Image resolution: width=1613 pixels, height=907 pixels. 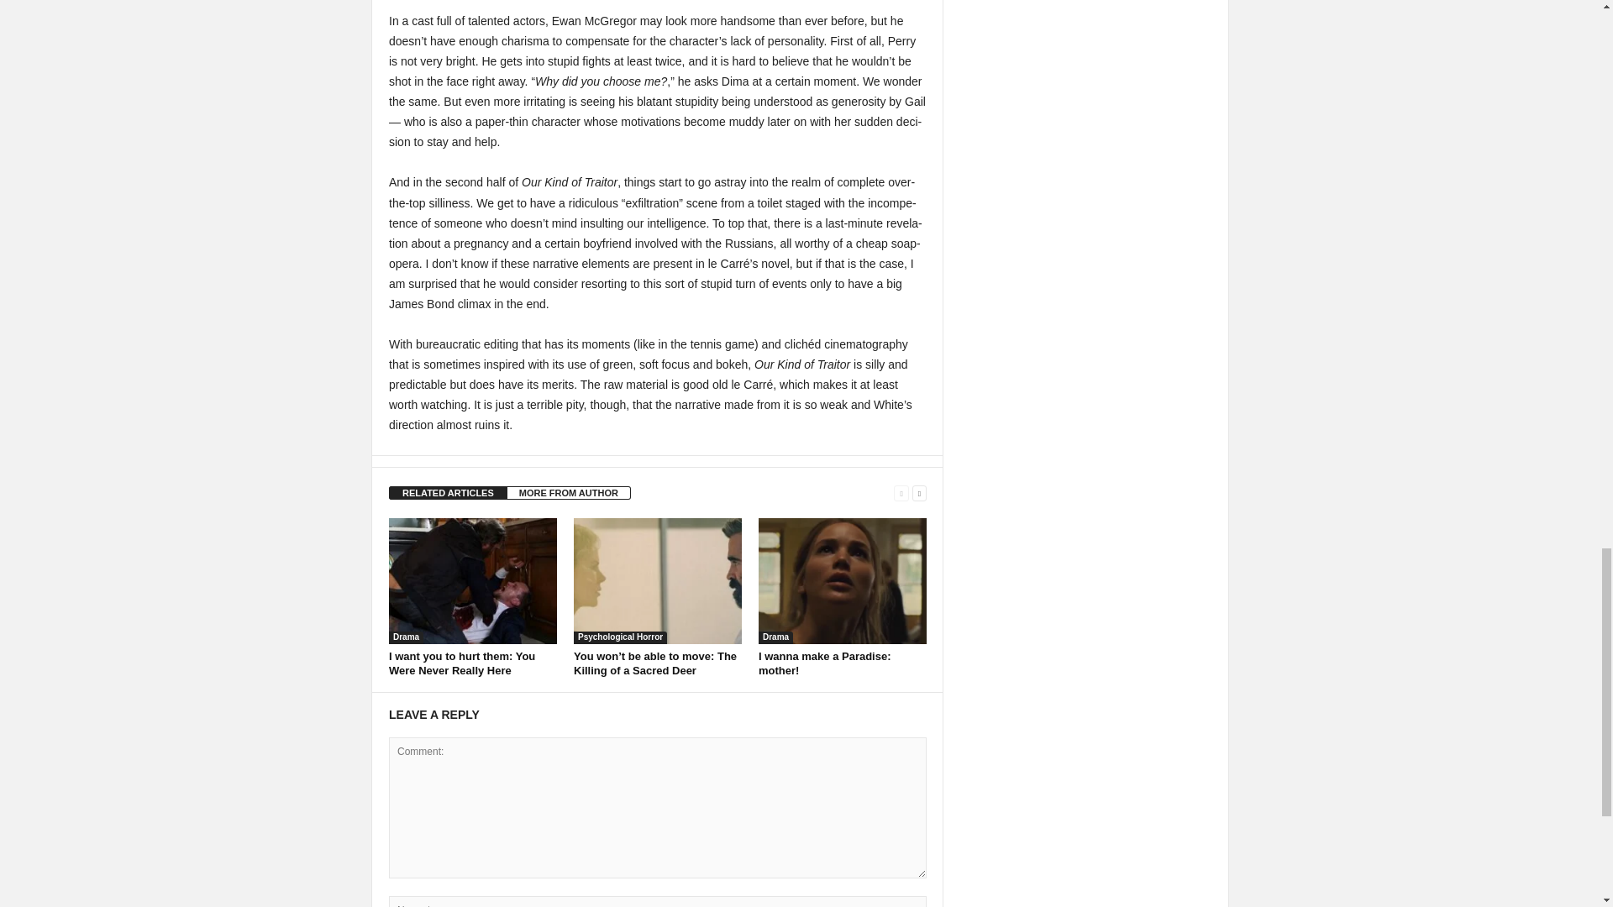 What do you see at coordinates (620, 637) in the screenshot?
I see `Psychological Horror` at bounding box center [620, 637].